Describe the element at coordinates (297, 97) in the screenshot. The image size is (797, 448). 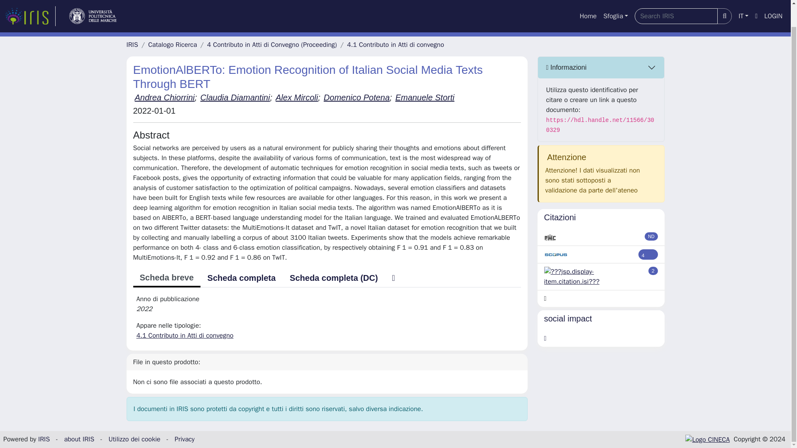
I see `Alex Mircoli` at that location.